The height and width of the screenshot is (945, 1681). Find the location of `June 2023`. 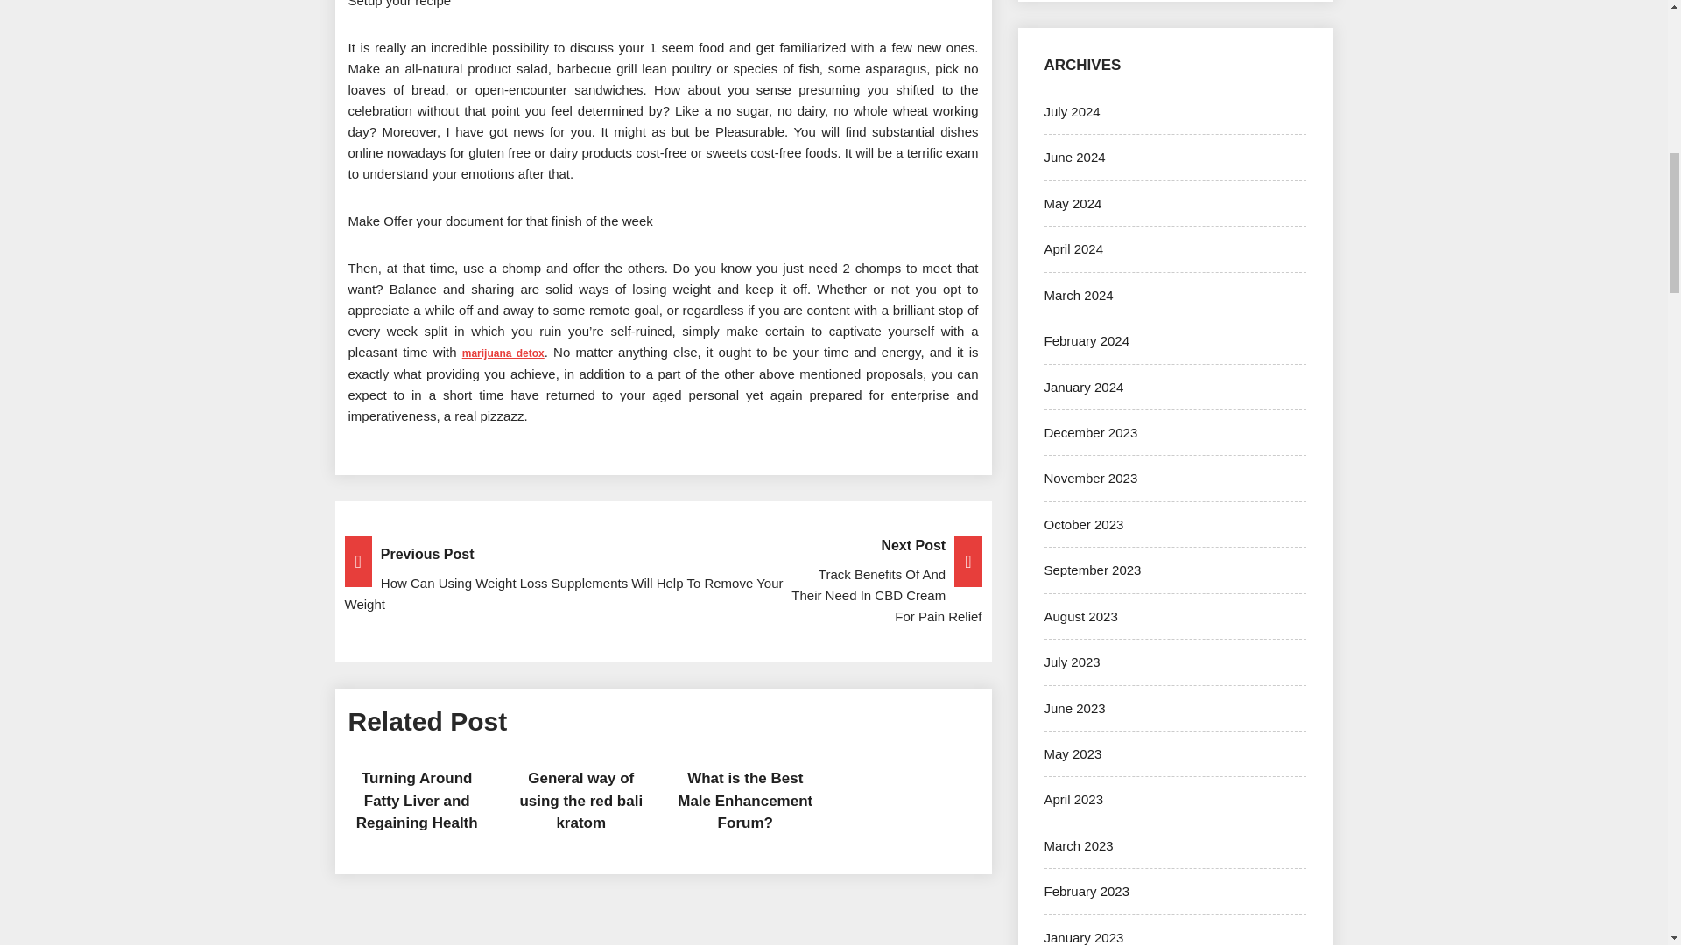

June 2023 is located at coordinates (1073, 707).